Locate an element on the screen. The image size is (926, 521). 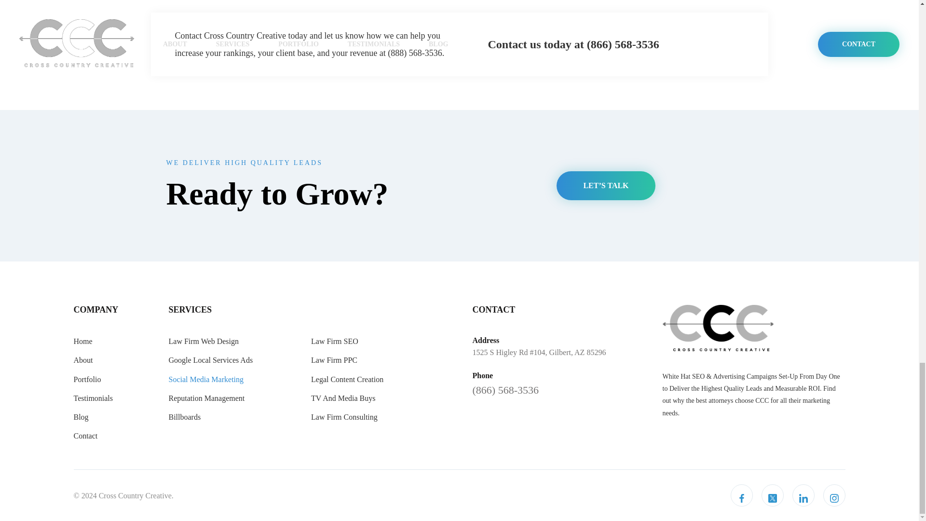
Legal Content Creation is located at coordinates (347, 379).